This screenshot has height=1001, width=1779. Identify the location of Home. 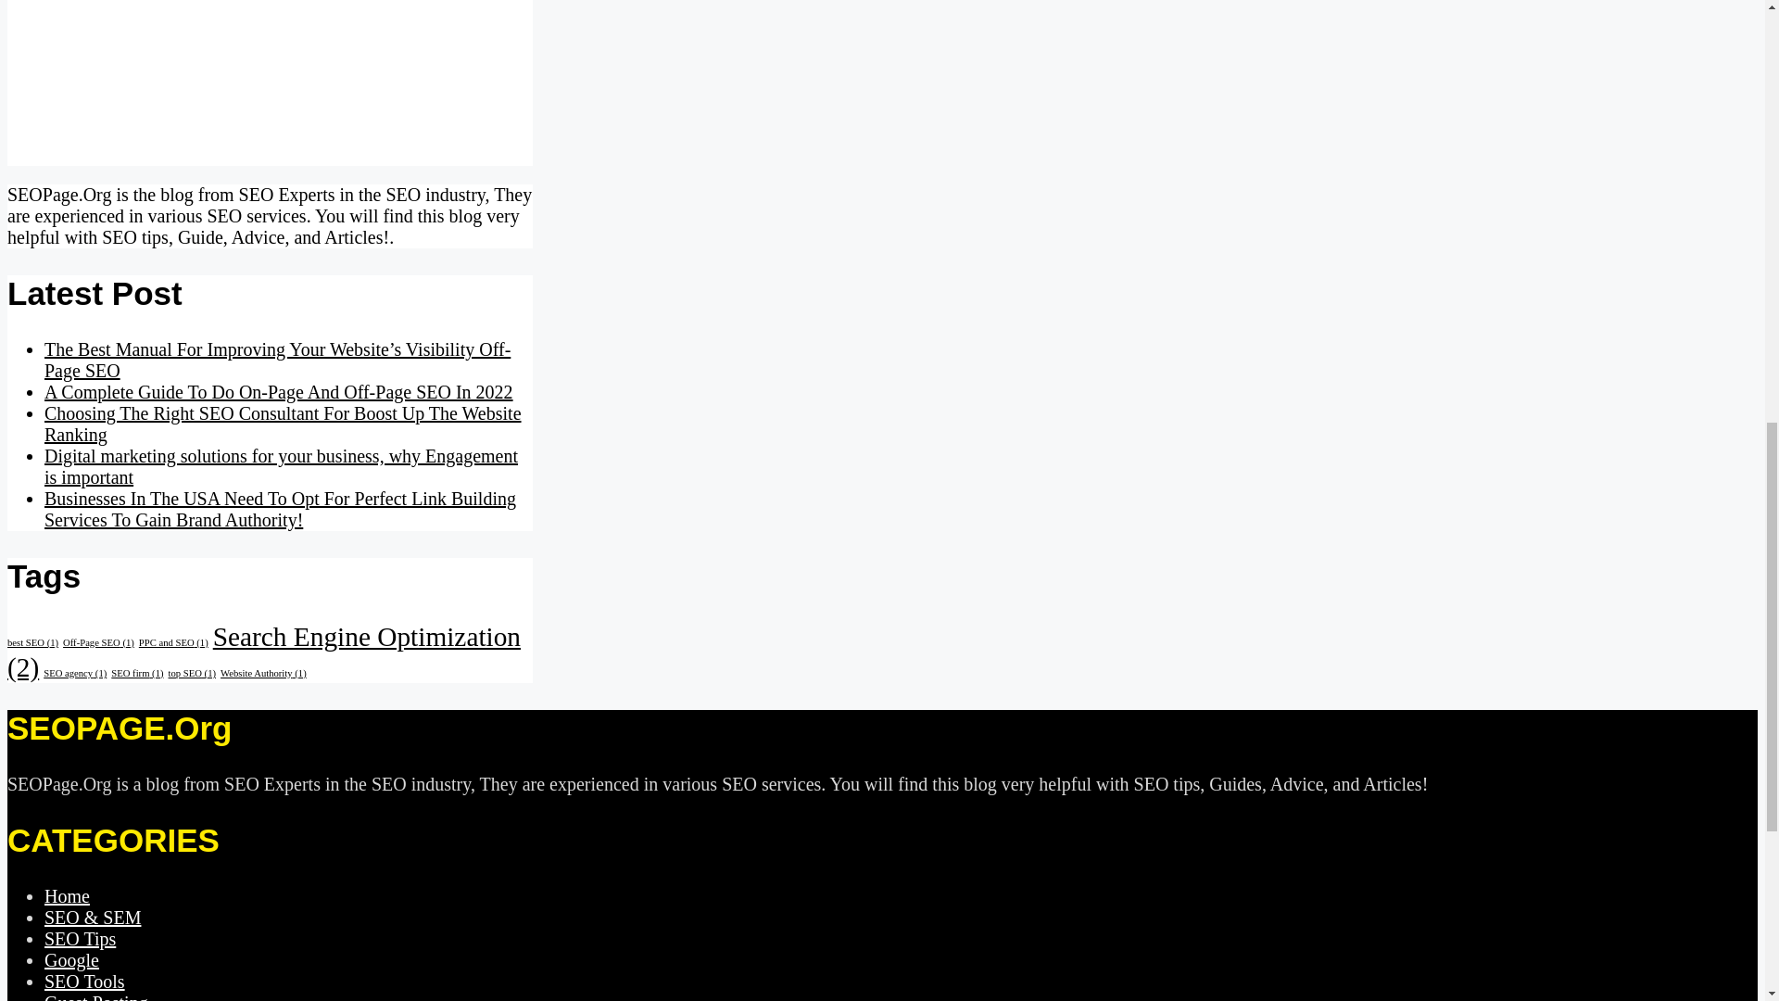
(67, 895).